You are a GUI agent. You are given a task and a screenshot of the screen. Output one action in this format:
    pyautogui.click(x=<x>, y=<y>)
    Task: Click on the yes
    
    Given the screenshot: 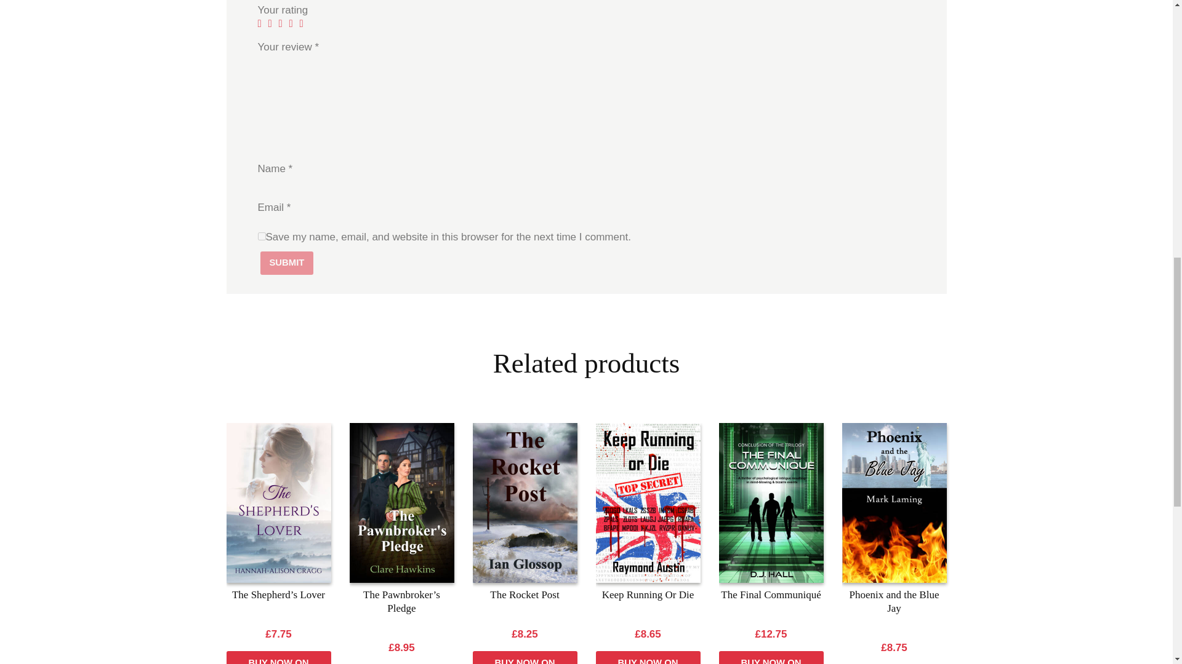 What is the action you would take?
    pyautogui.click(x=261, y=236)
    